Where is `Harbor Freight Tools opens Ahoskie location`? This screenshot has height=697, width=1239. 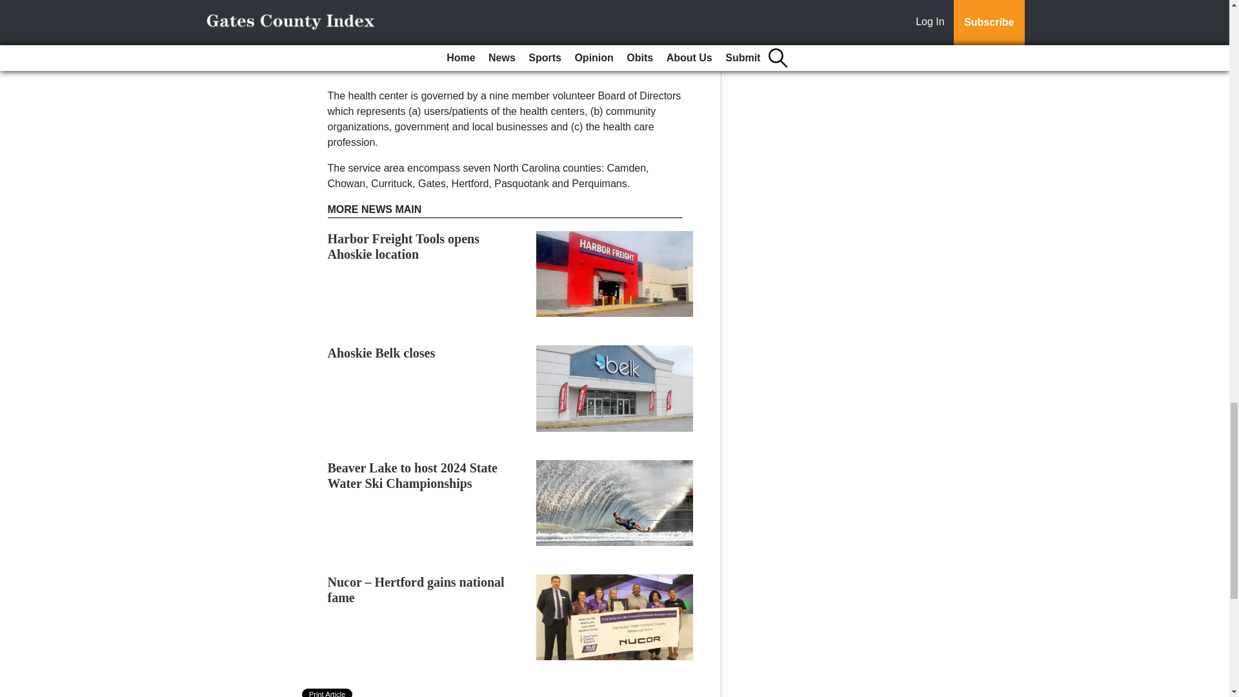
Harbor Freight Tools opens Ahoskie location is located at coordinates (404, 247).